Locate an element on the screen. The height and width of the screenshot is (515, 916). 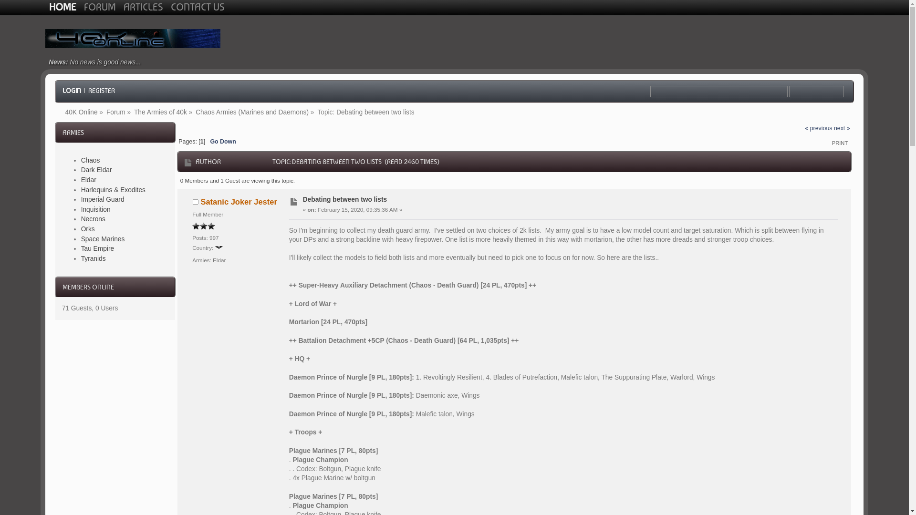
Orks is located at coordinates (88, 229).